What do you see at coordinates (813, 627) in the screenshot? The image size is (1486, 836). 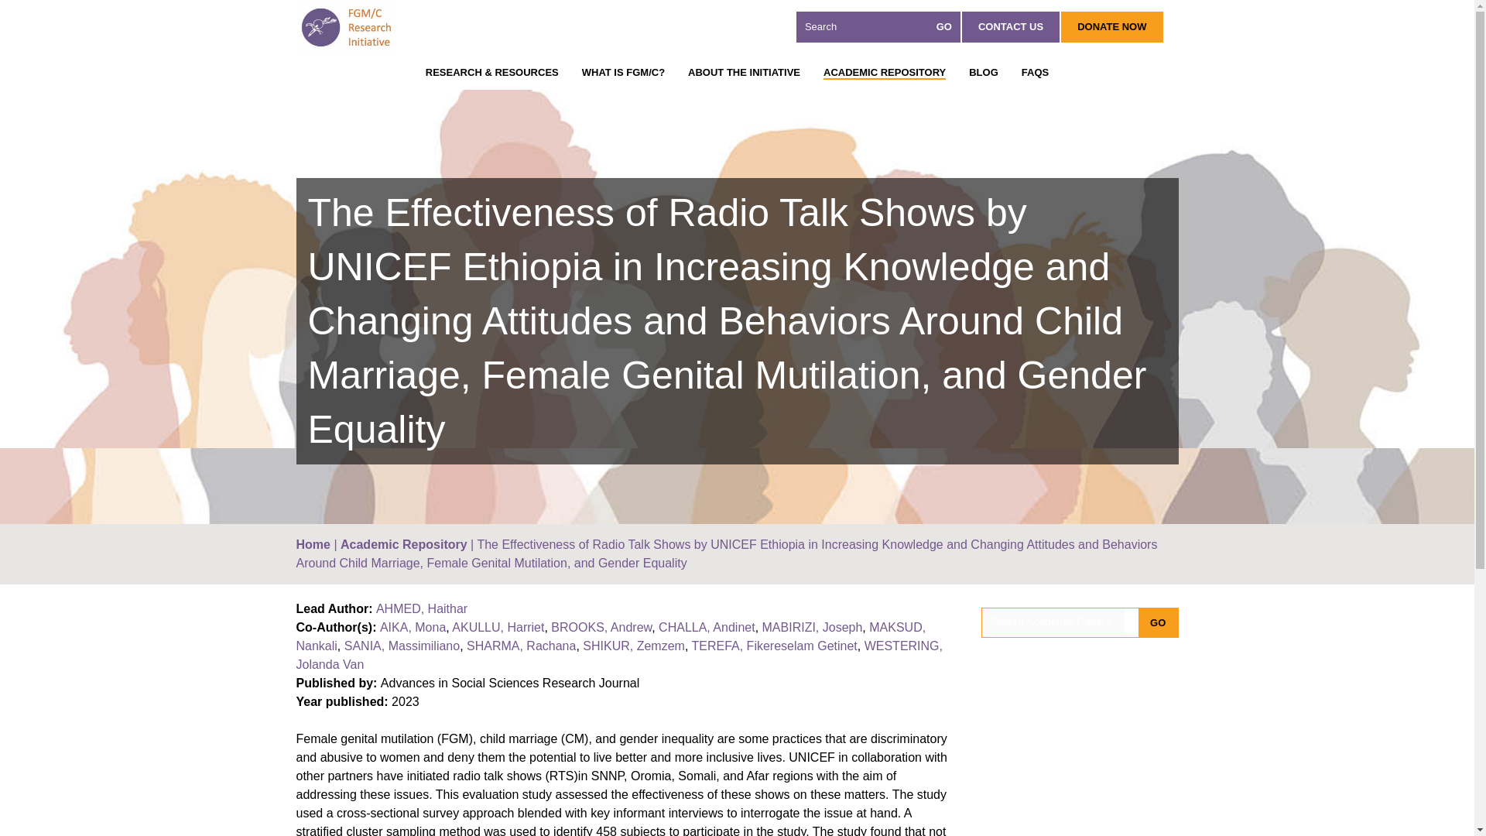 I see `MABIRIZI, Joseph` at bounding box center [813, 627].